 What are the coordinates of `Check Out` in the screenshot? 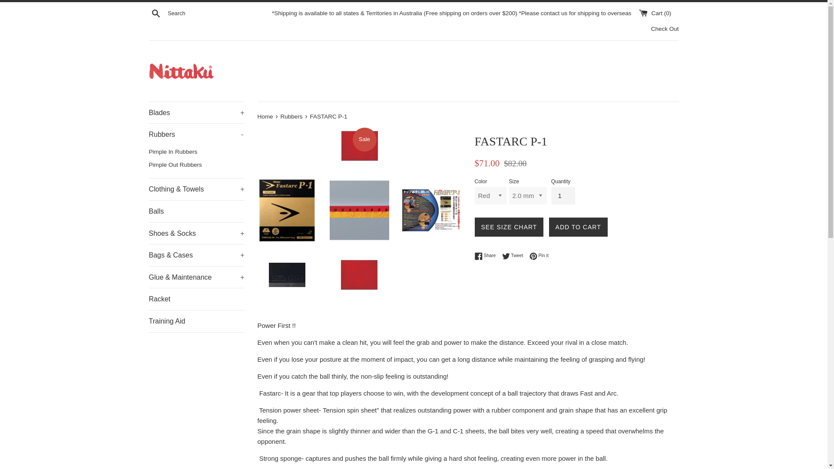 It's located at (665, 29).